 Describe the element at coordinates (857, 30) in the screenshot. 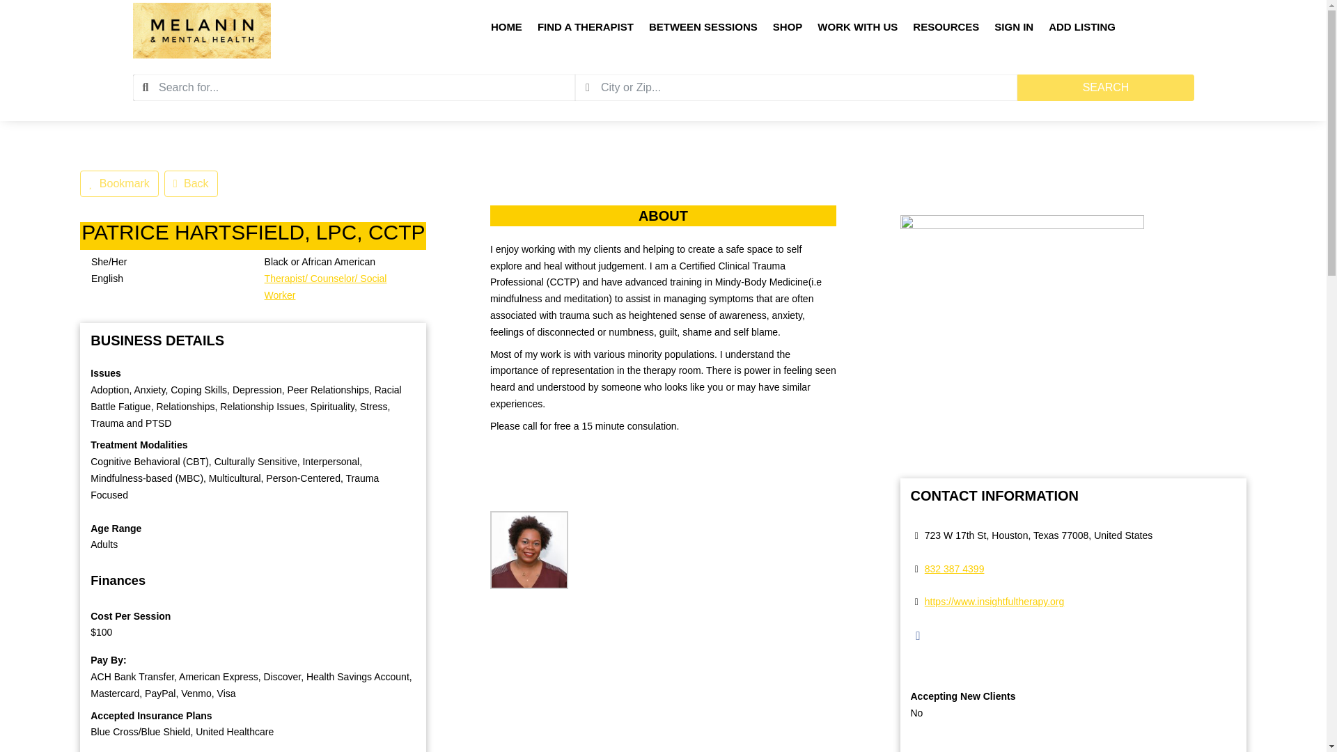

I see `WORK WITH US` at that location.